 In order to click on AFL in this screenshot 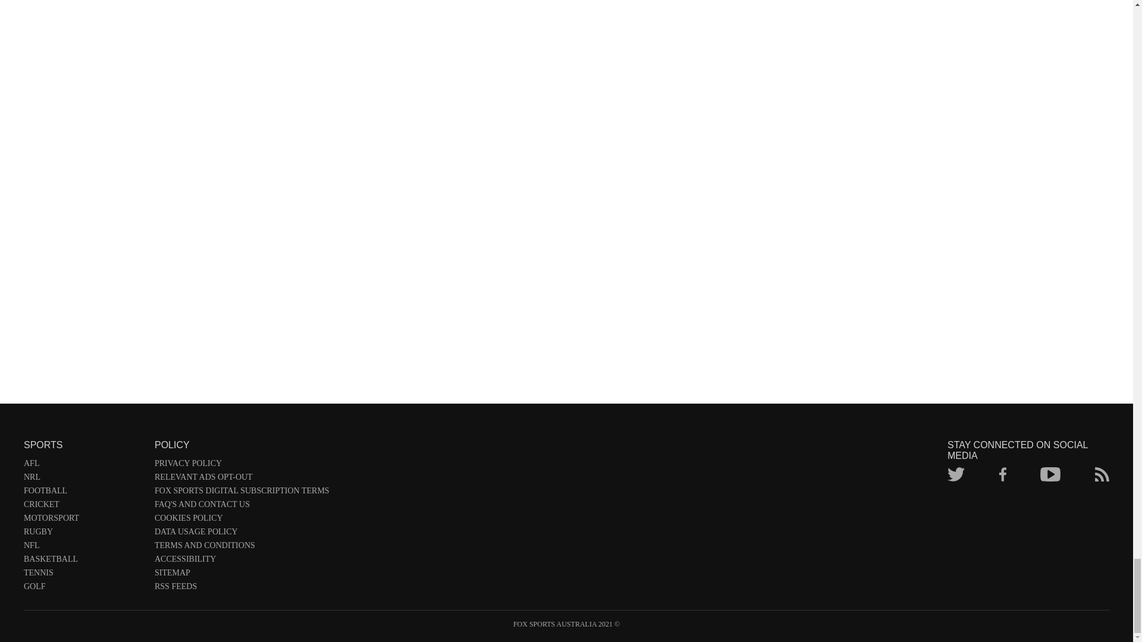, I will do `click(83, 465)`.